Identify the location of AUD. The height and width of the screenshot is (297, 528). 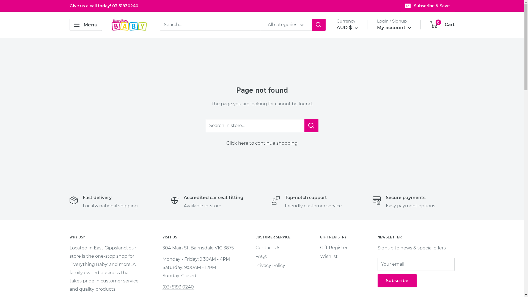
(356, 134).